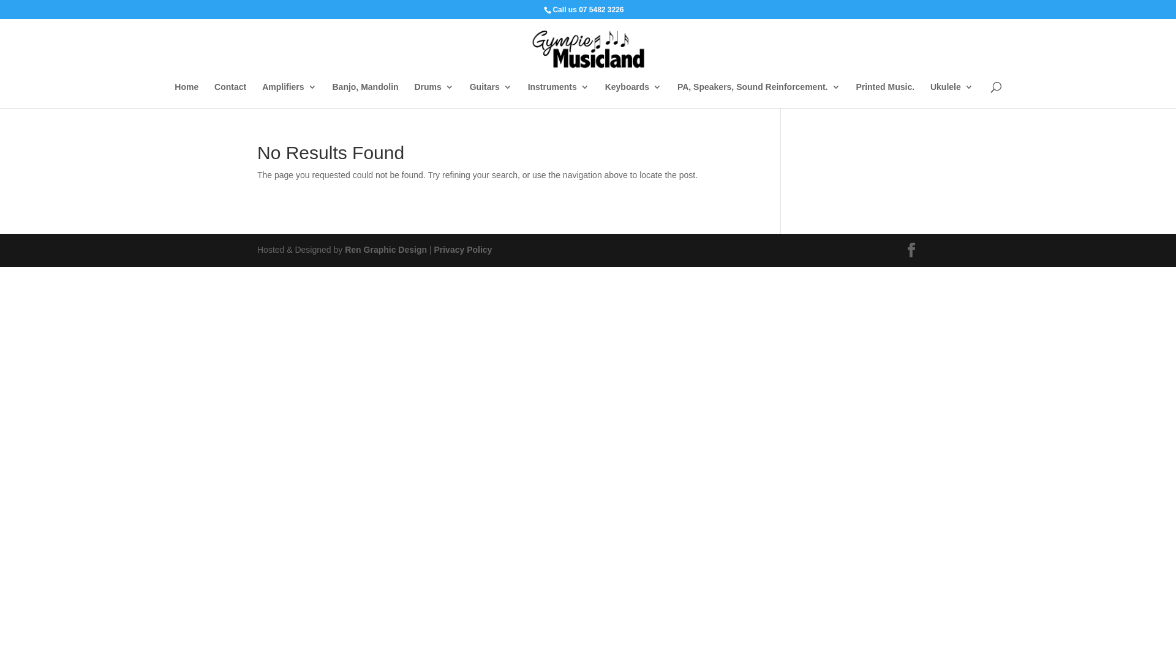 The image size is (1176, 661). What do you see at coordinates (230, 95) in the screenshot?
I see `Contact` at bounding box center [230, 95].